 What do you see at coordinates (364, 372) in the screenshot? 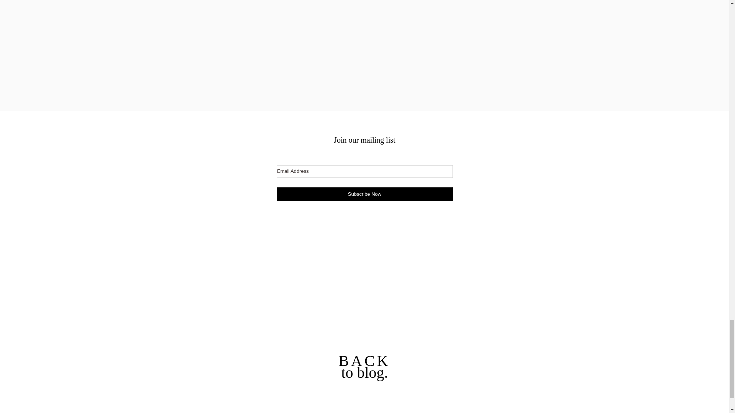
I see `to blog.` at bounding box center [364, 372].